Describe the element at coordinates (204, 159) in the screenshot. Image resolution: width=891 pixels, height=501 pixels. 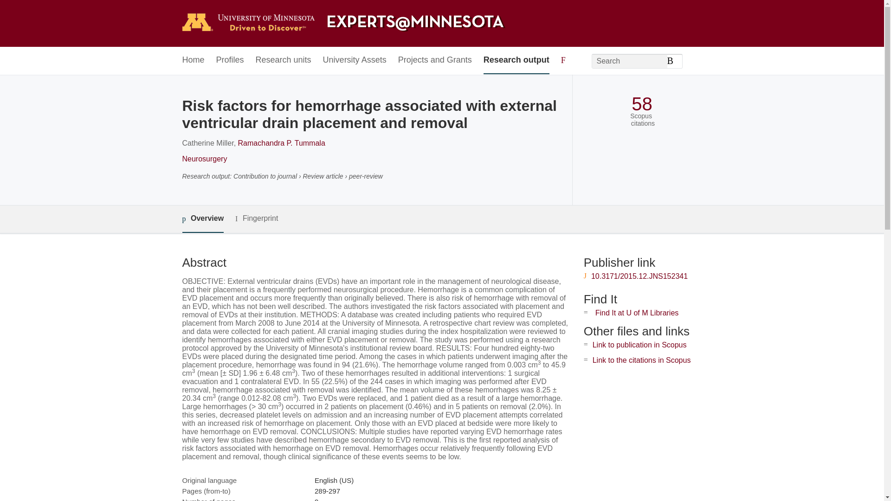
I see `Neurosurgery` at that location.